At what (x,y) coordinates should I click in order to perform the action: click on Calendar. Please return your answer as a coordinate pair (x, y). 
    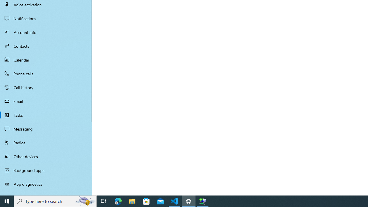
    Looking at the image, I should click on (46, 60).